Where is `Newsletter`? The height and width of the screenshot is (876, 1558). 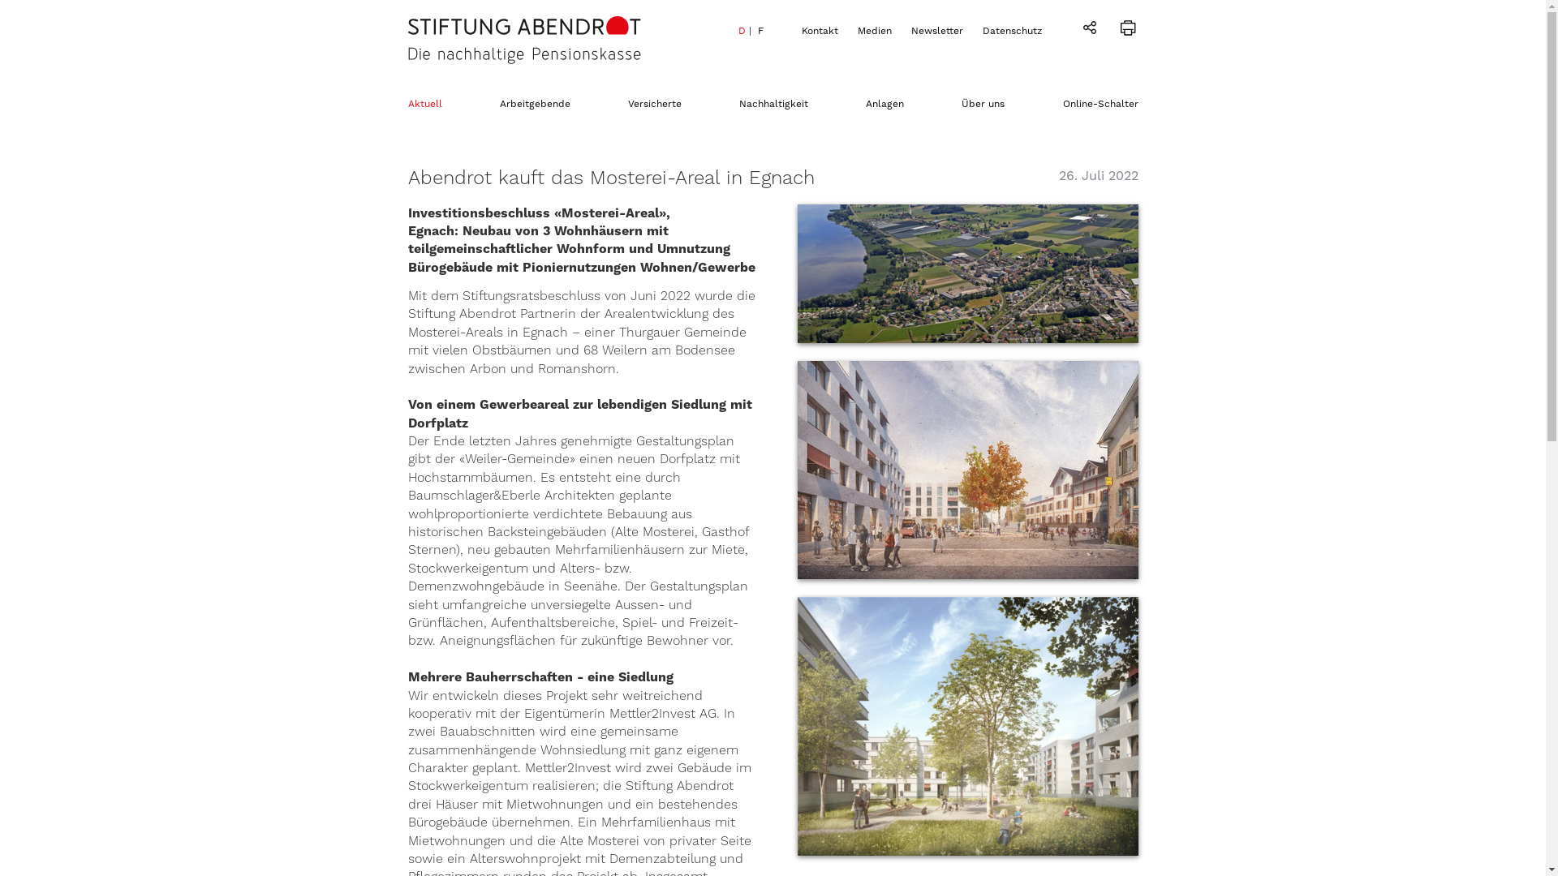
Newsletter is located at coordinates (936, 31).